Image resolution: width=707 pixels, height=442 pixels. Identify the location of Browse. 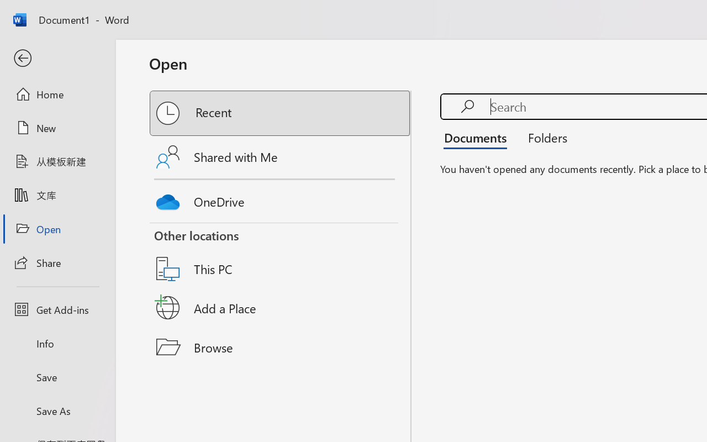
(281, 347).